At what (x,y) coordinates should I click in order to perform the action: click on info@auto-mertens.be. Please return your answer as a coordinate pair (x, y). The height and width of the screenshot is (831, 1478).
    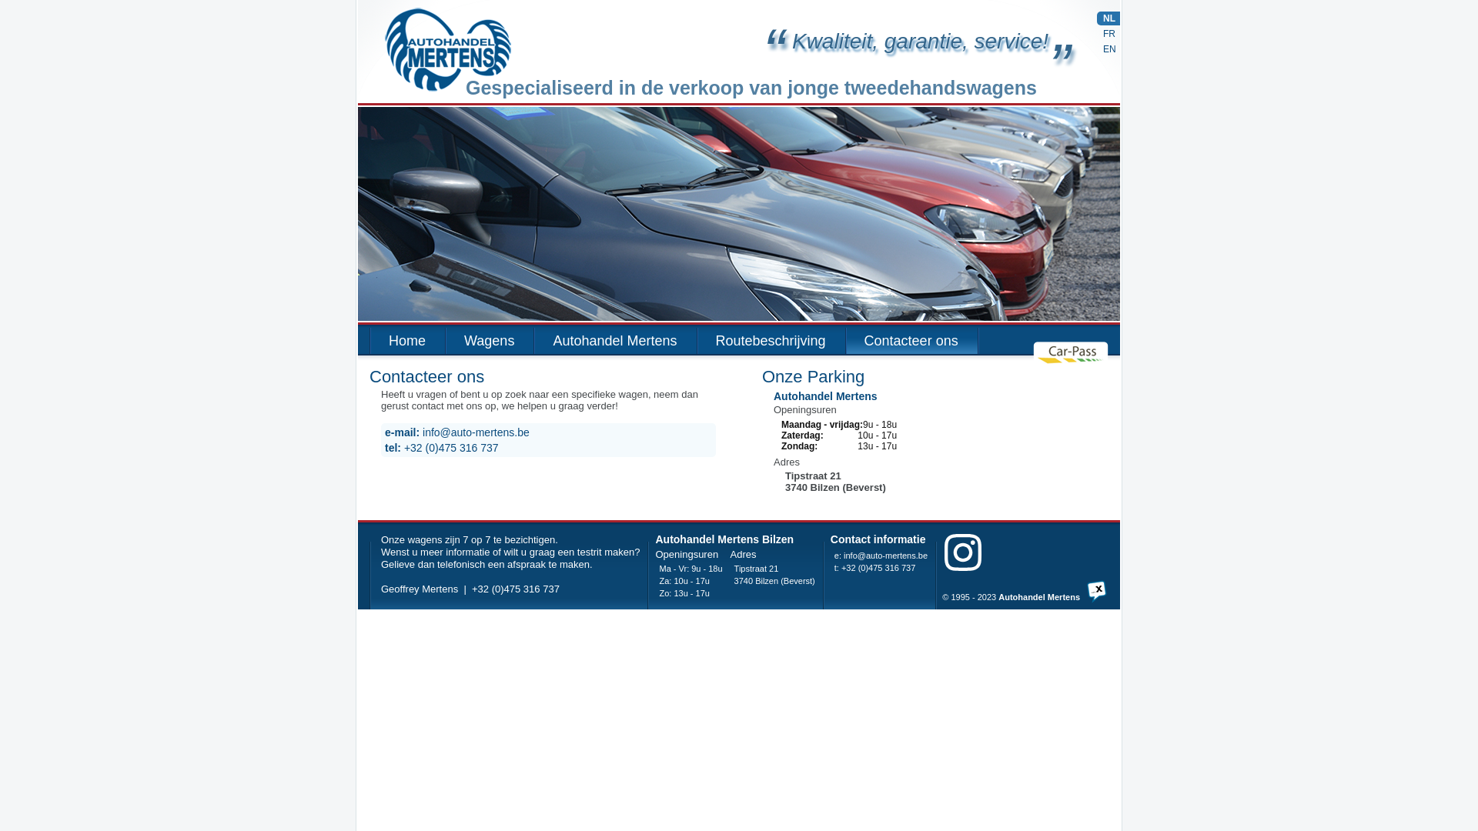
    Looking at the image, I should click on (476, 432).